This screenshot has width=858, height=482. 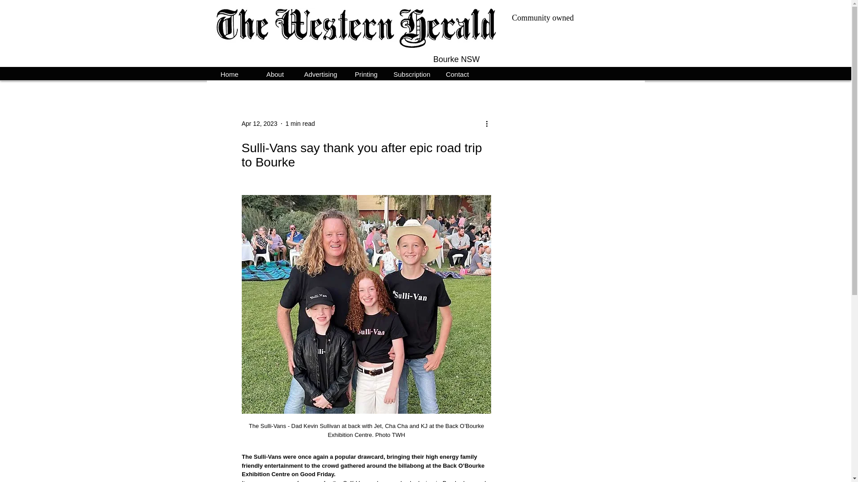 What do you see at coordinates (259, 123) in the screenshot?
I see `Apr 12, 2023` at bounding box center [259, 123].